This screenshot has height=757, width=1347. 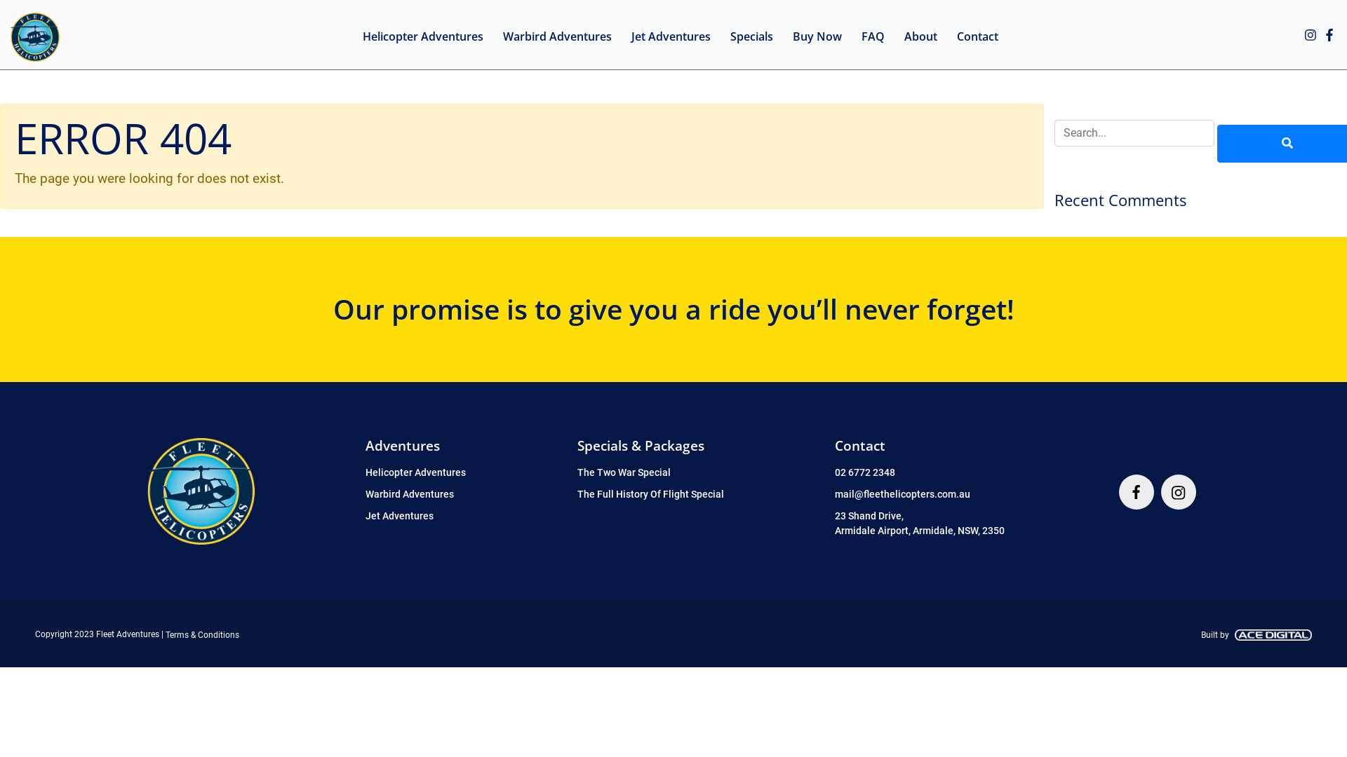 I want to click on About, so click(x=920, y=35).